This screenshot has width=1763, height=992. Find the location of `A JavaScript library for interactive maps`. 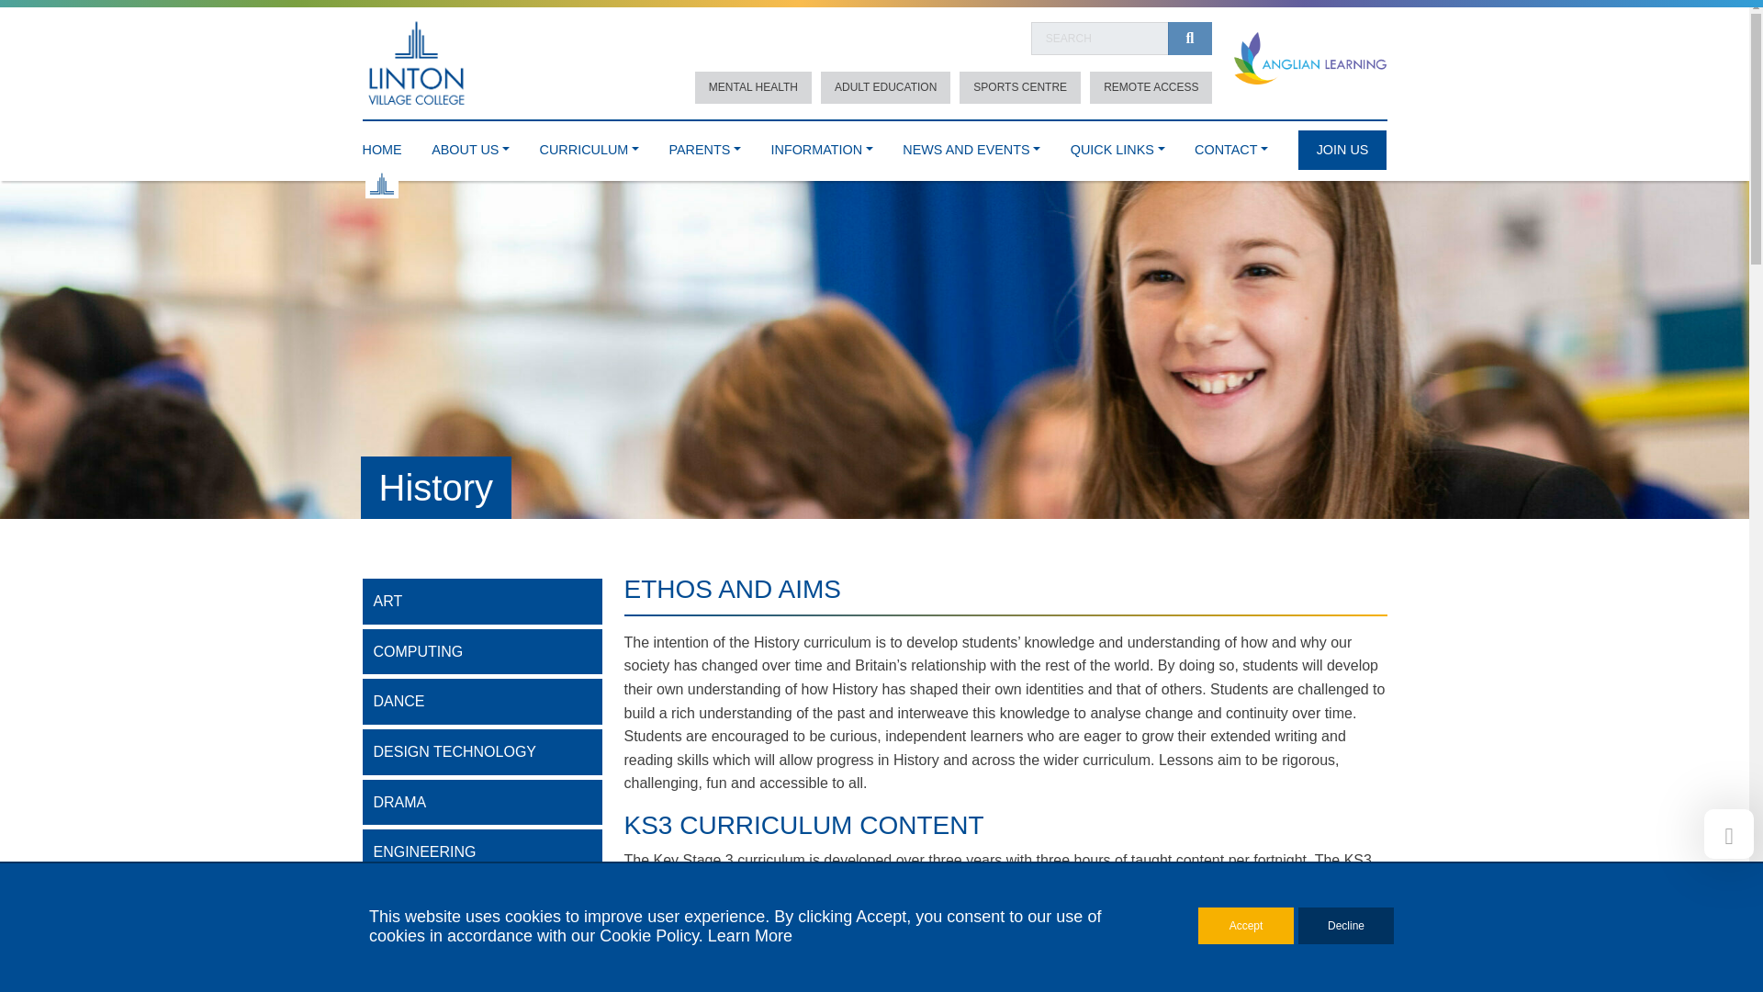

A JavaScript library for interactive maps is located at coordinates (1360, 865).